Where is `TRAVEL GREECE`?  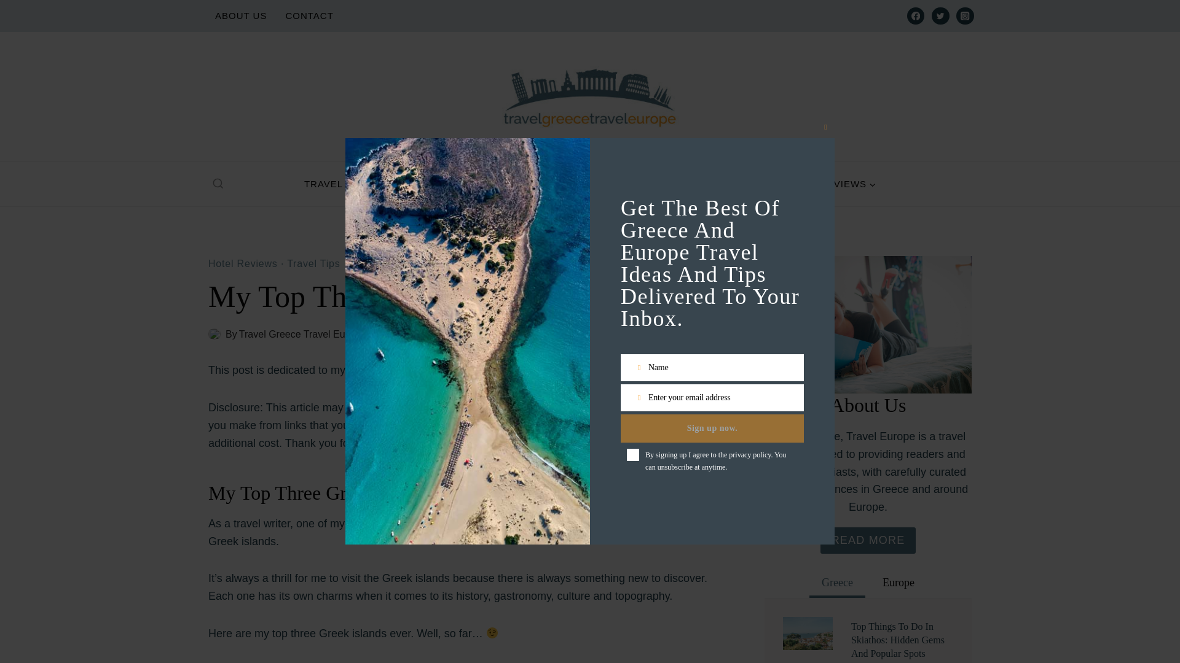 TRAVEL GREECE is located at coordinates (350, 184).